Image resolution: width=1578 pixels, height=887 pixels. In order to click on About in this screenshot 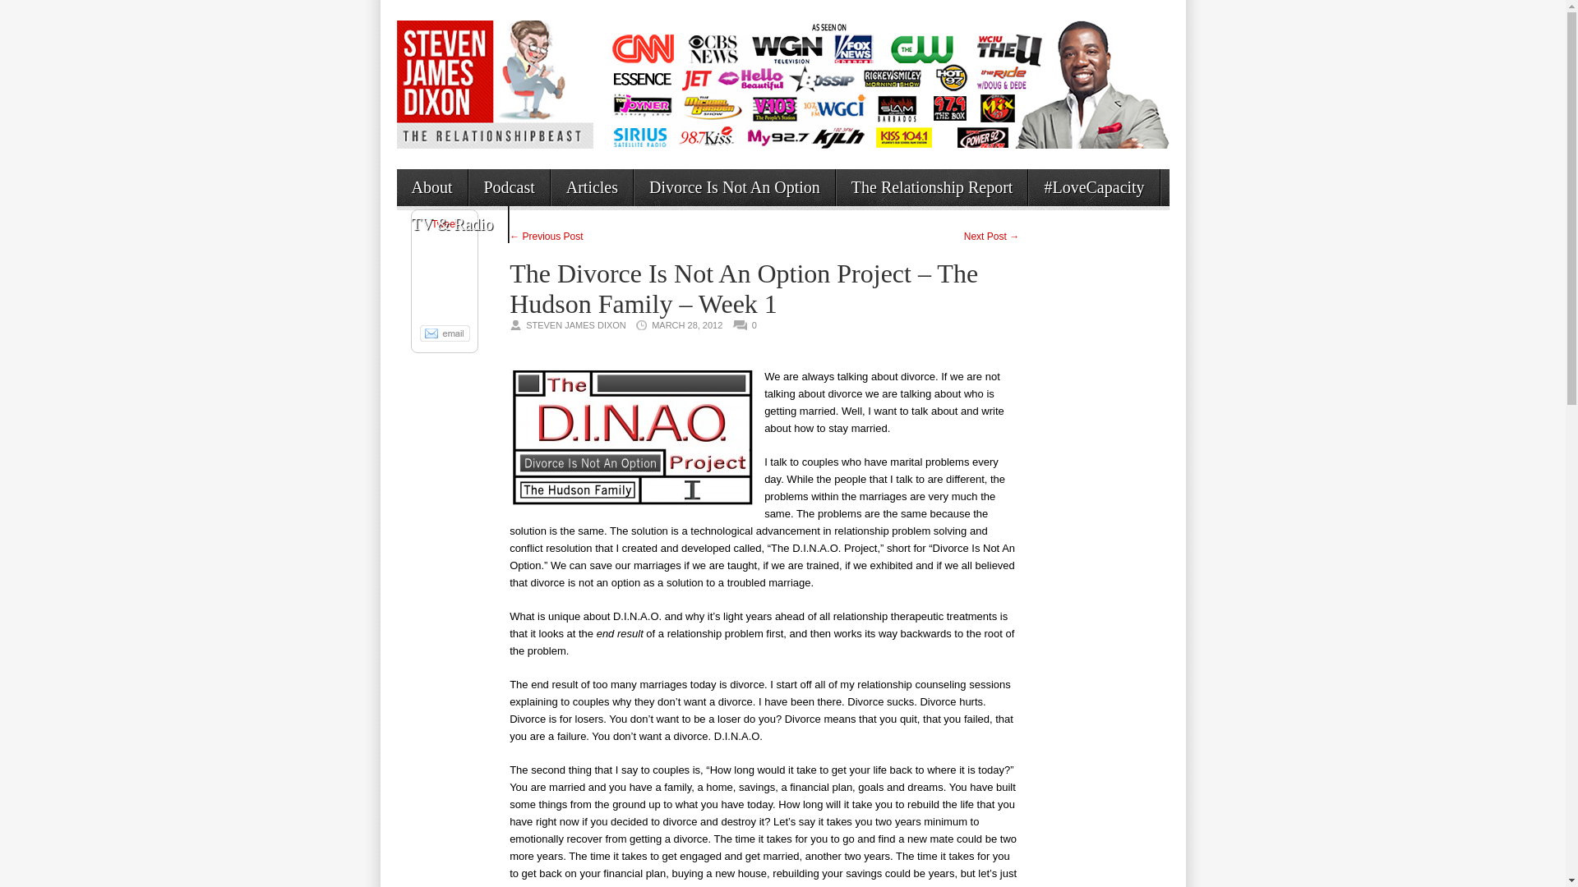, I will do `click(431, 187)`.